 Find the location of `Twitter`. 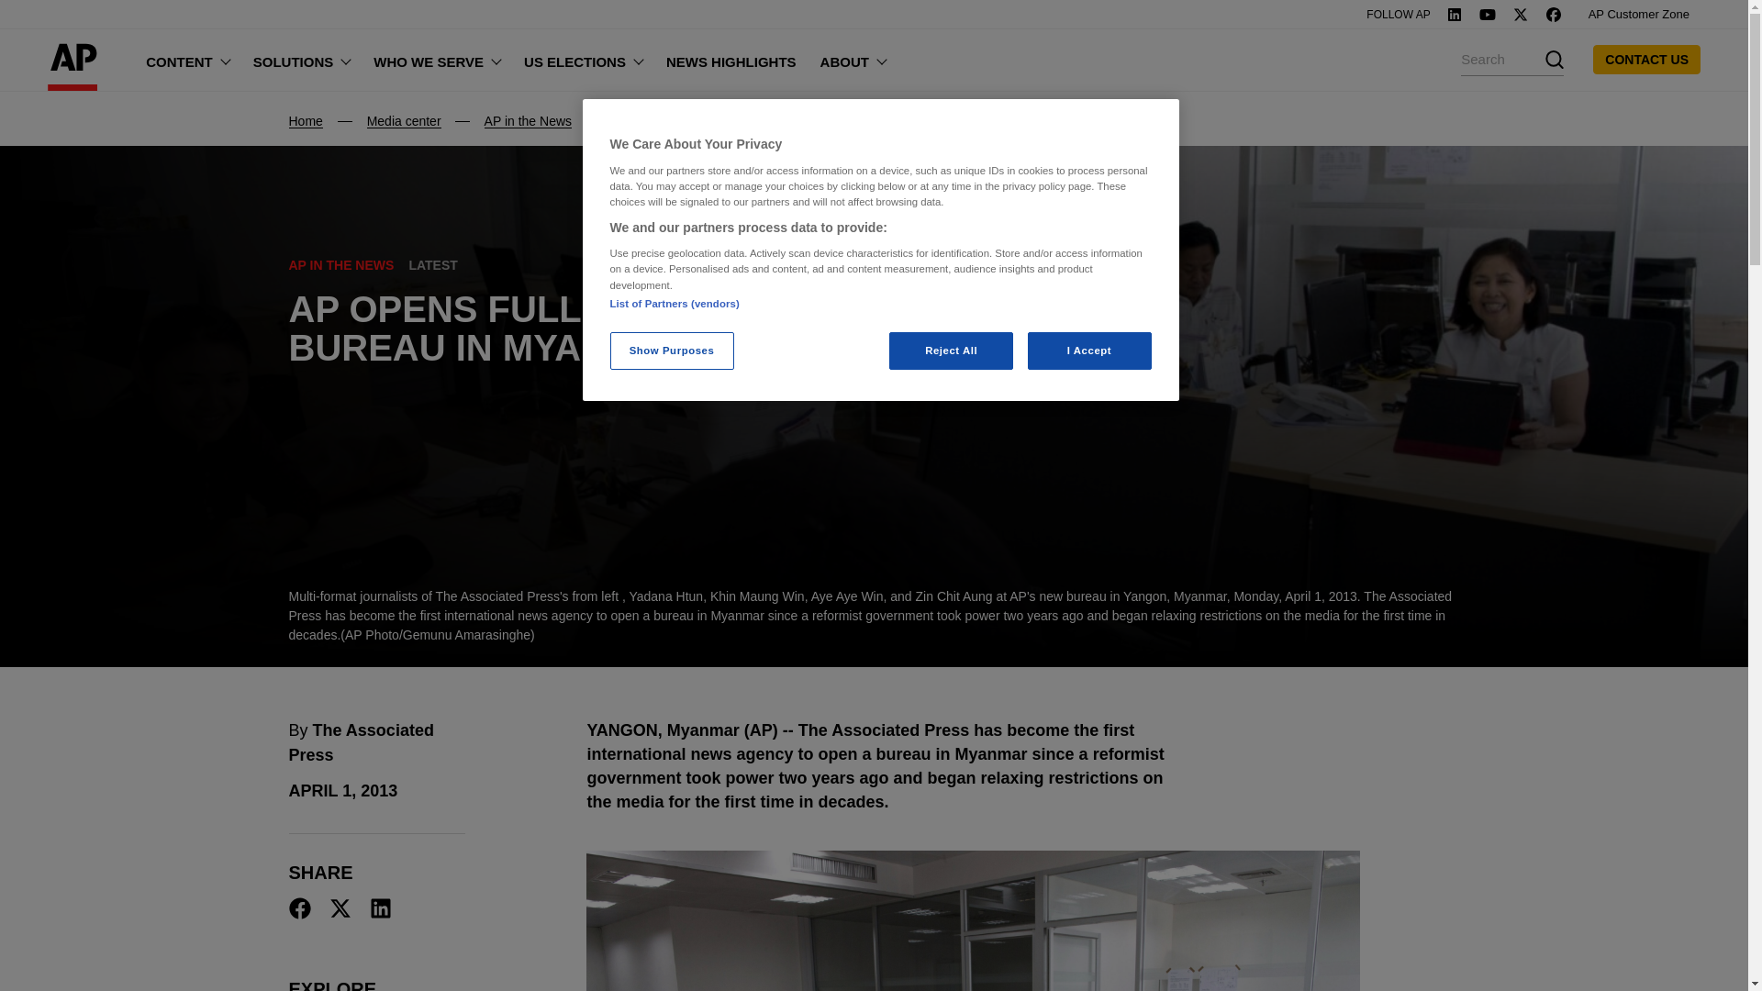

Twitter is located at coordinates (1520, 14).